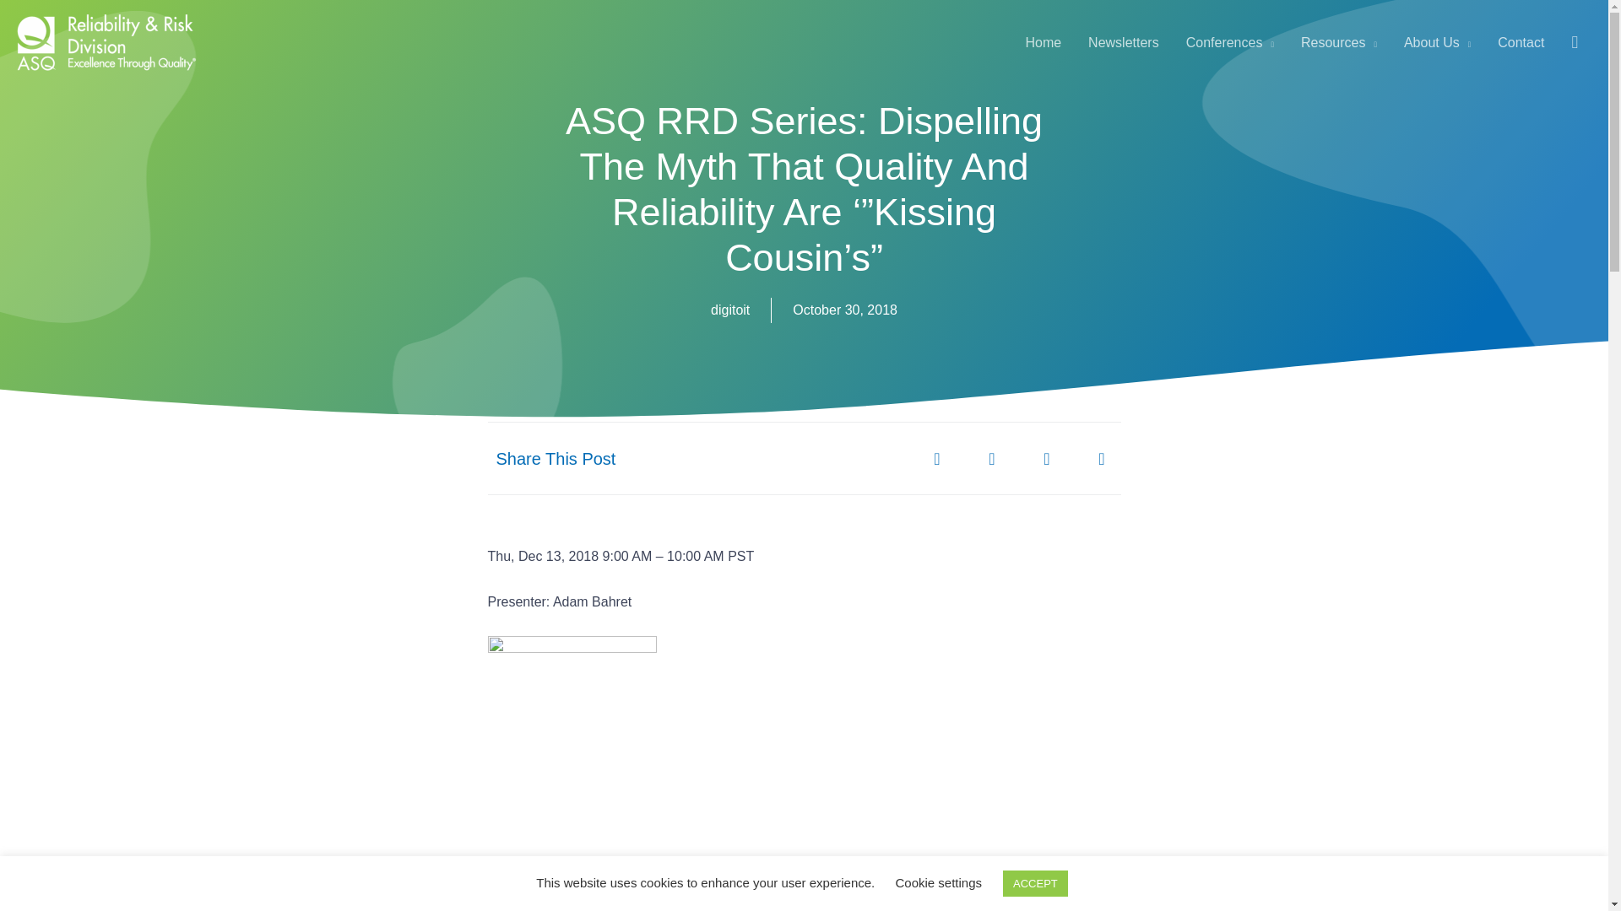 The image size is (1621, 911). What do you see at coordinates (1521, 42) in the screenshot?
I see `Contact` at bounding box center [1521, 42].